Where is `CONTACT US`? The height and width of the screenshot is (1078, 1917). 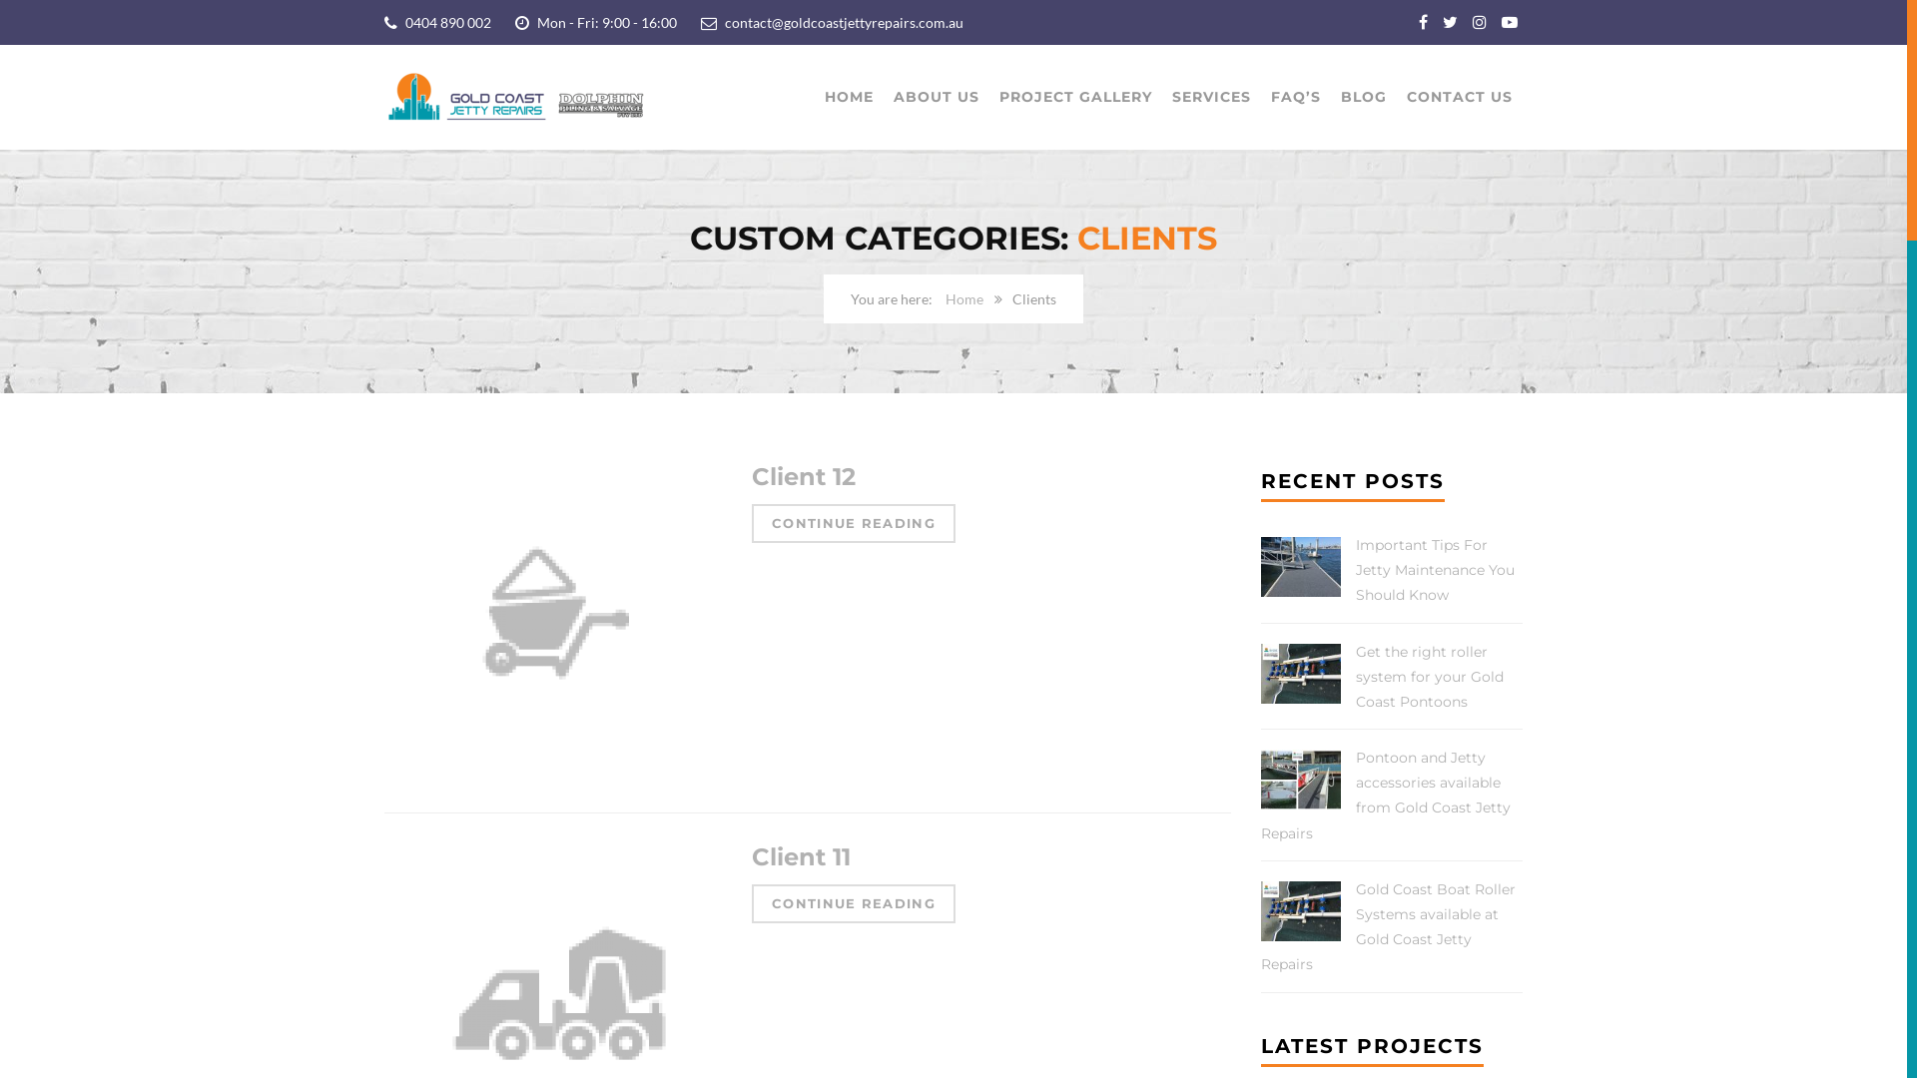 CONTACT US is located at coordinates (1460, 98).